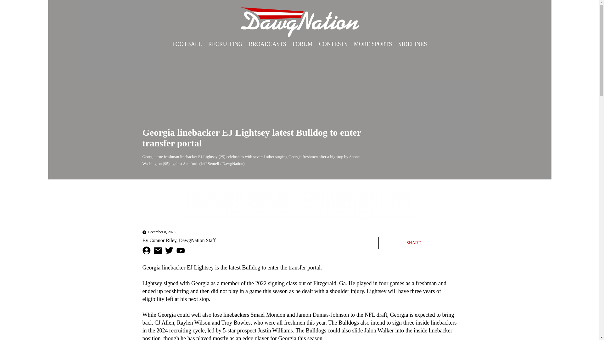  I want to click on EmailEmail, so click(157, 251).